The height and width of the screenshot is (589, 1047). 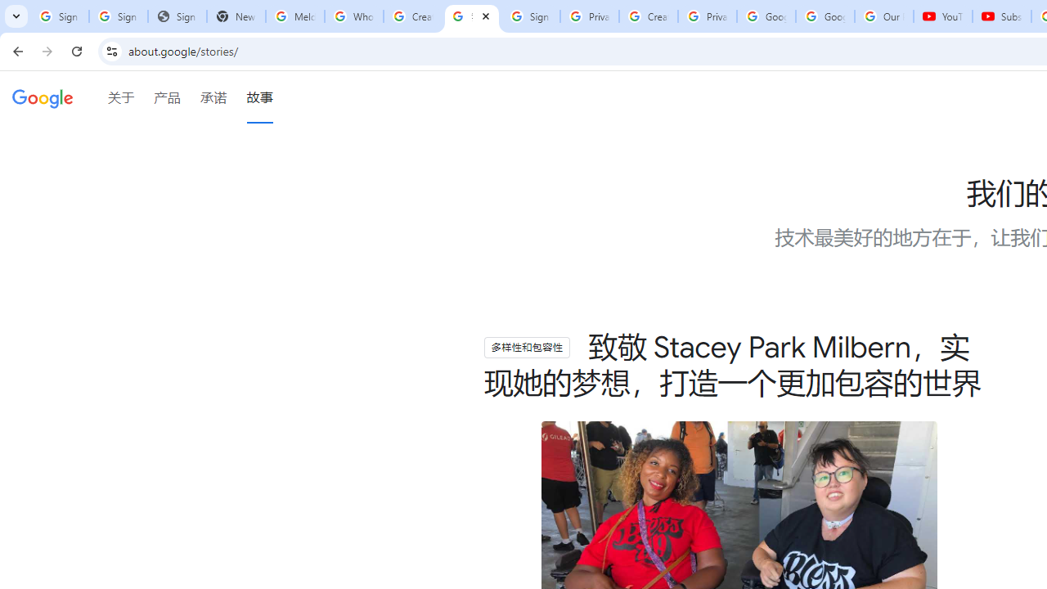 What do you see at coordinates (118, 16) in the screenshot?
I see `Sign in - Google Accounts` at bounding box center [118, 16].